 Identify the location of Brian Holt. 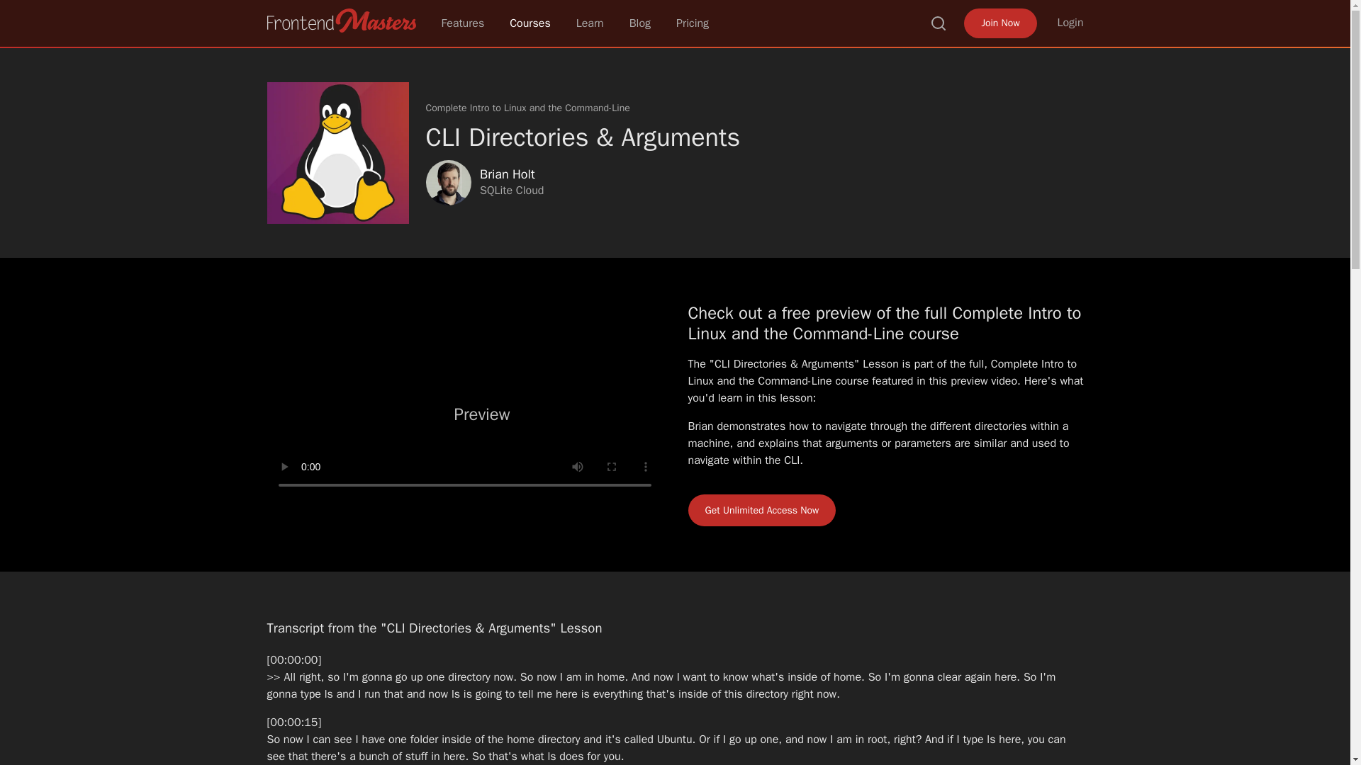
(448, 183).